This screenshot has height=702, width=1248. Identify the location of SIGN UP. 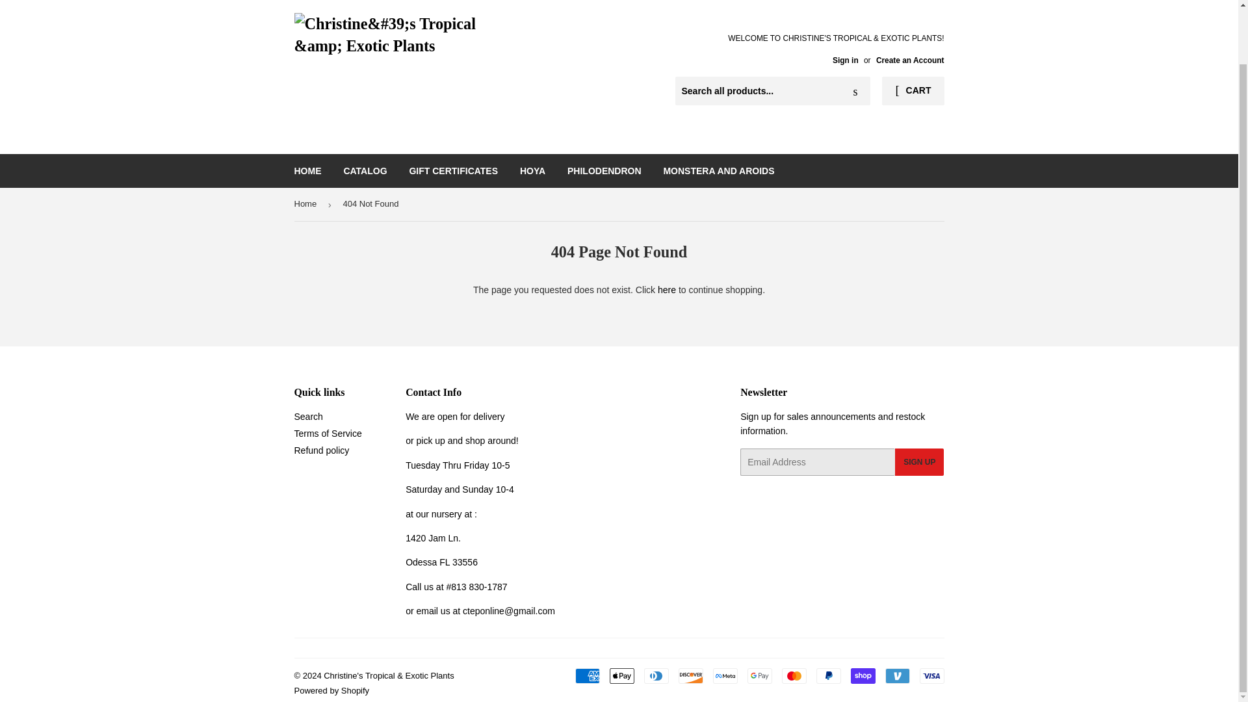
(919, 462).